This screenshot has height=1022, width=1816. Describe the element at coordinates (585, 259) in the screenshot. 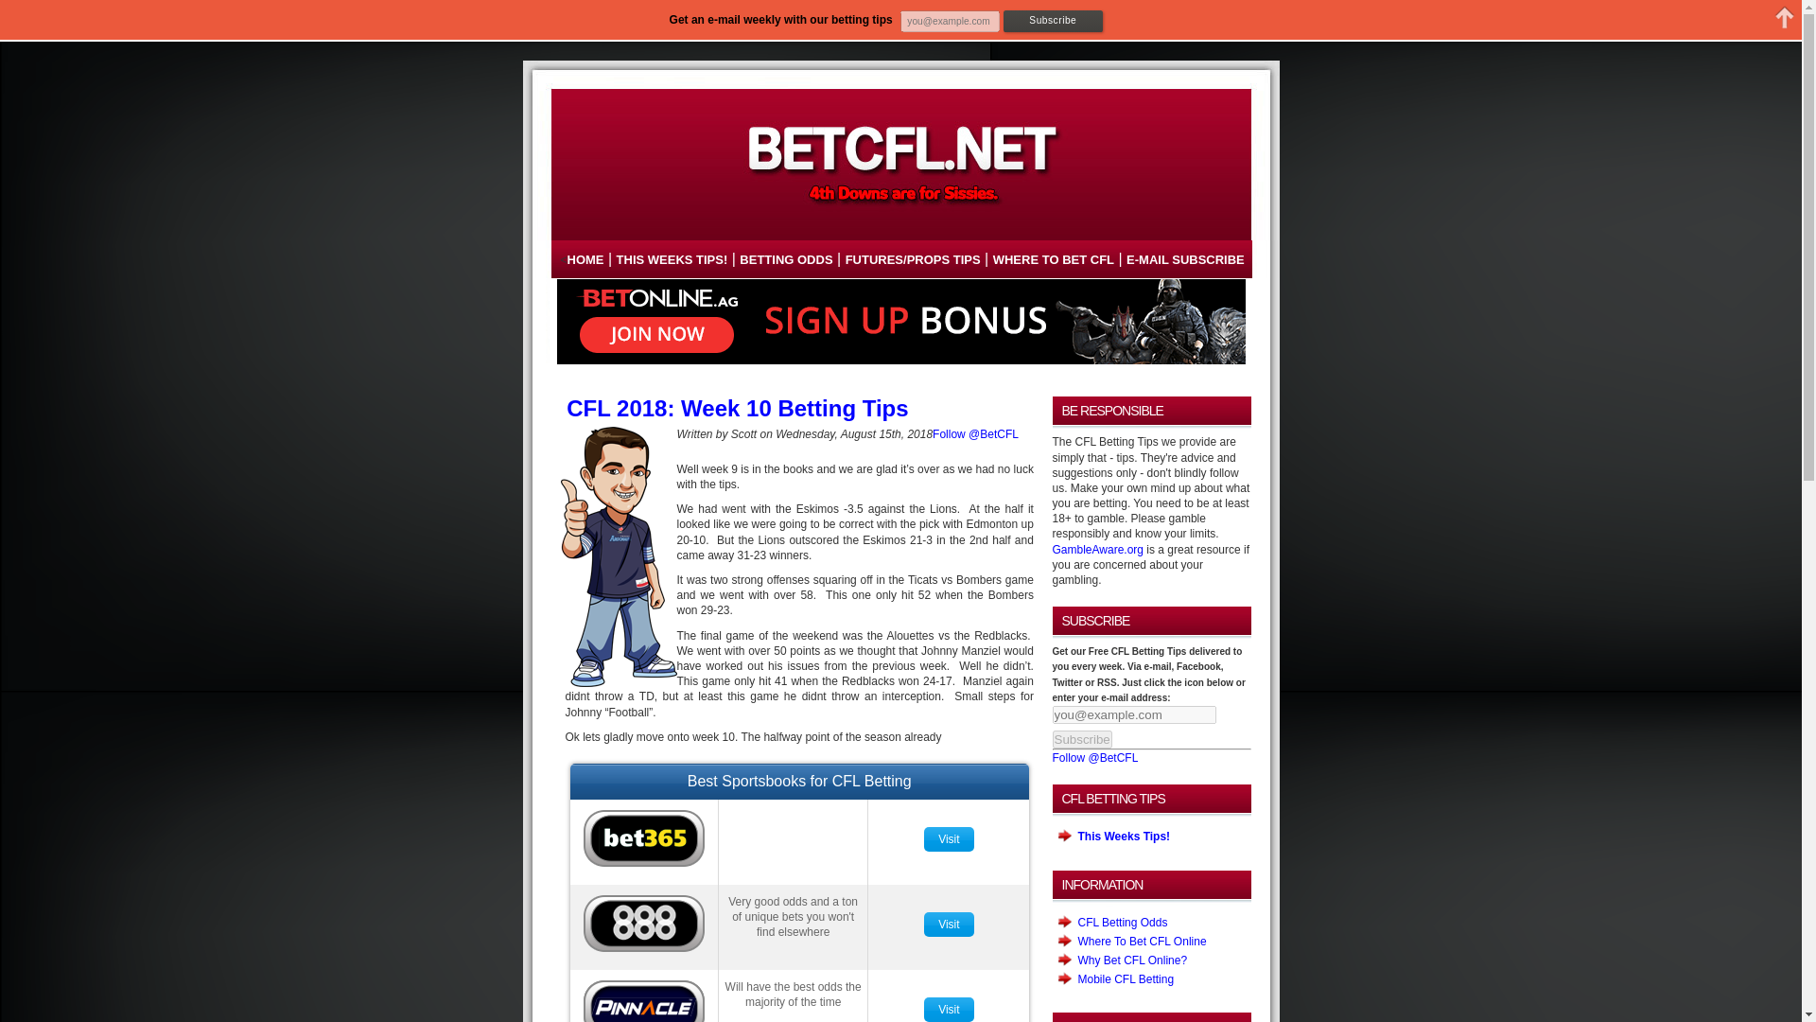

I see `HOME` at that location.